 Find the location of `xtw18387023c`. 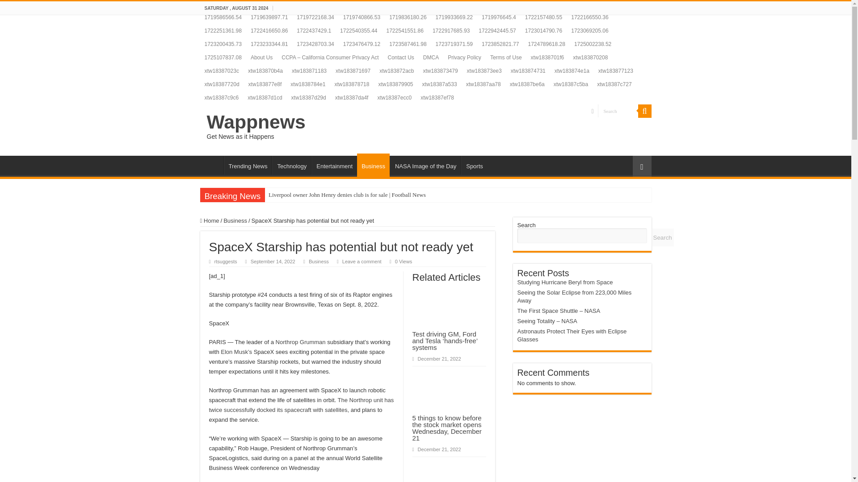

xtw18387023c is located at coordinates (222, 71).